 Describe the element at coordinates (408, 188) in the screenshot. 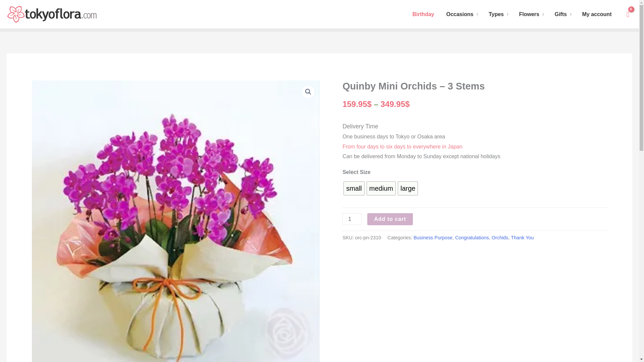

I see `large` at that location.